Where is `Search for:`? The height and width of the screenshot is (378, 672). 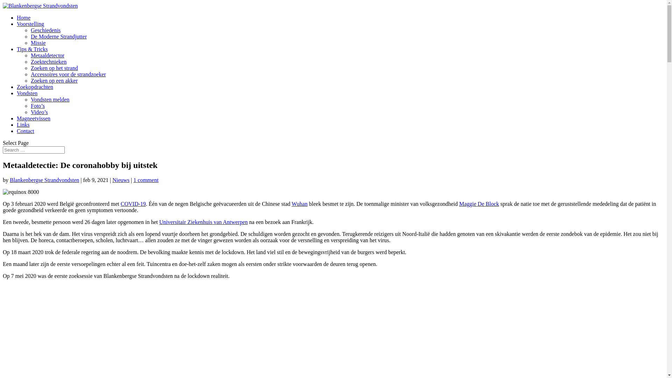 Search for: is located at coordinates (34, 150).